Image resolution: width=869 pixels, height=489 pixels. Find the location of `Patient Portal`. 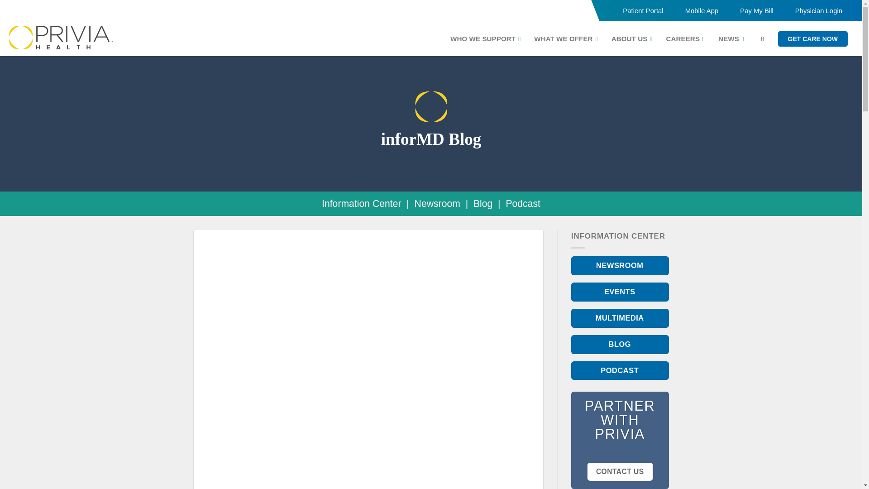

Patient Portal is located at coordinates (643, 11).